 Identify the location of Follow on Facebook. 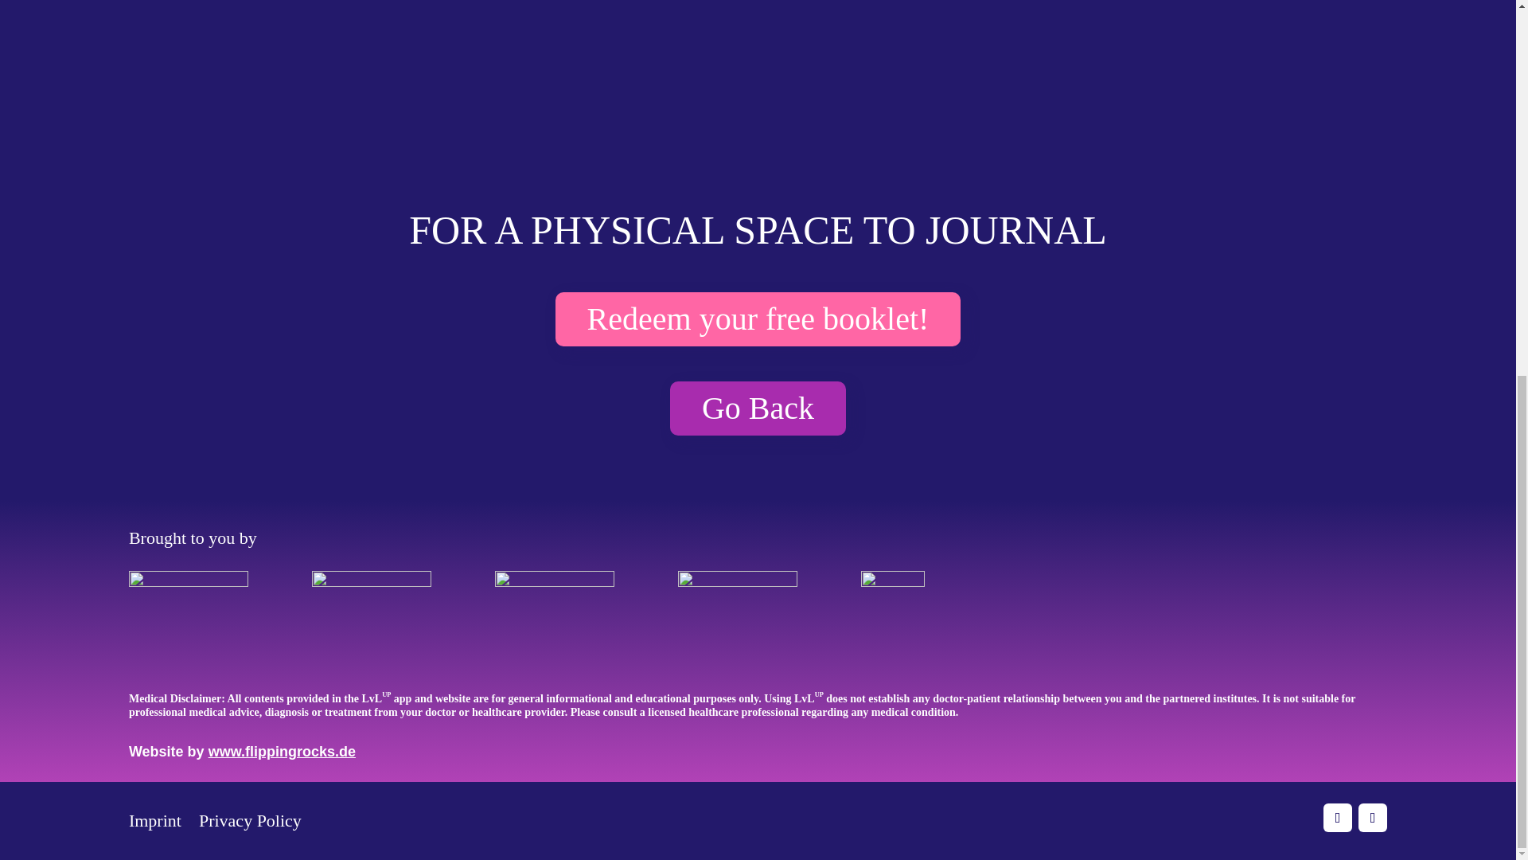
(1337, 817).